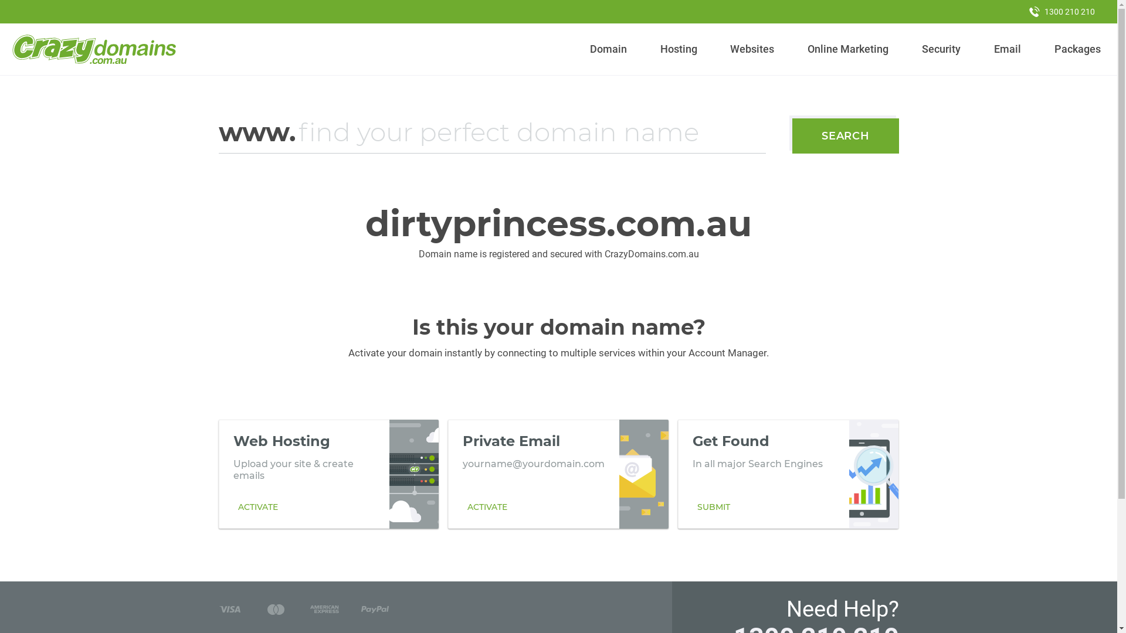  What do you see at coordinates (942, 49) in the screenshot?
I see `Security` at bounding box center [942, 49].